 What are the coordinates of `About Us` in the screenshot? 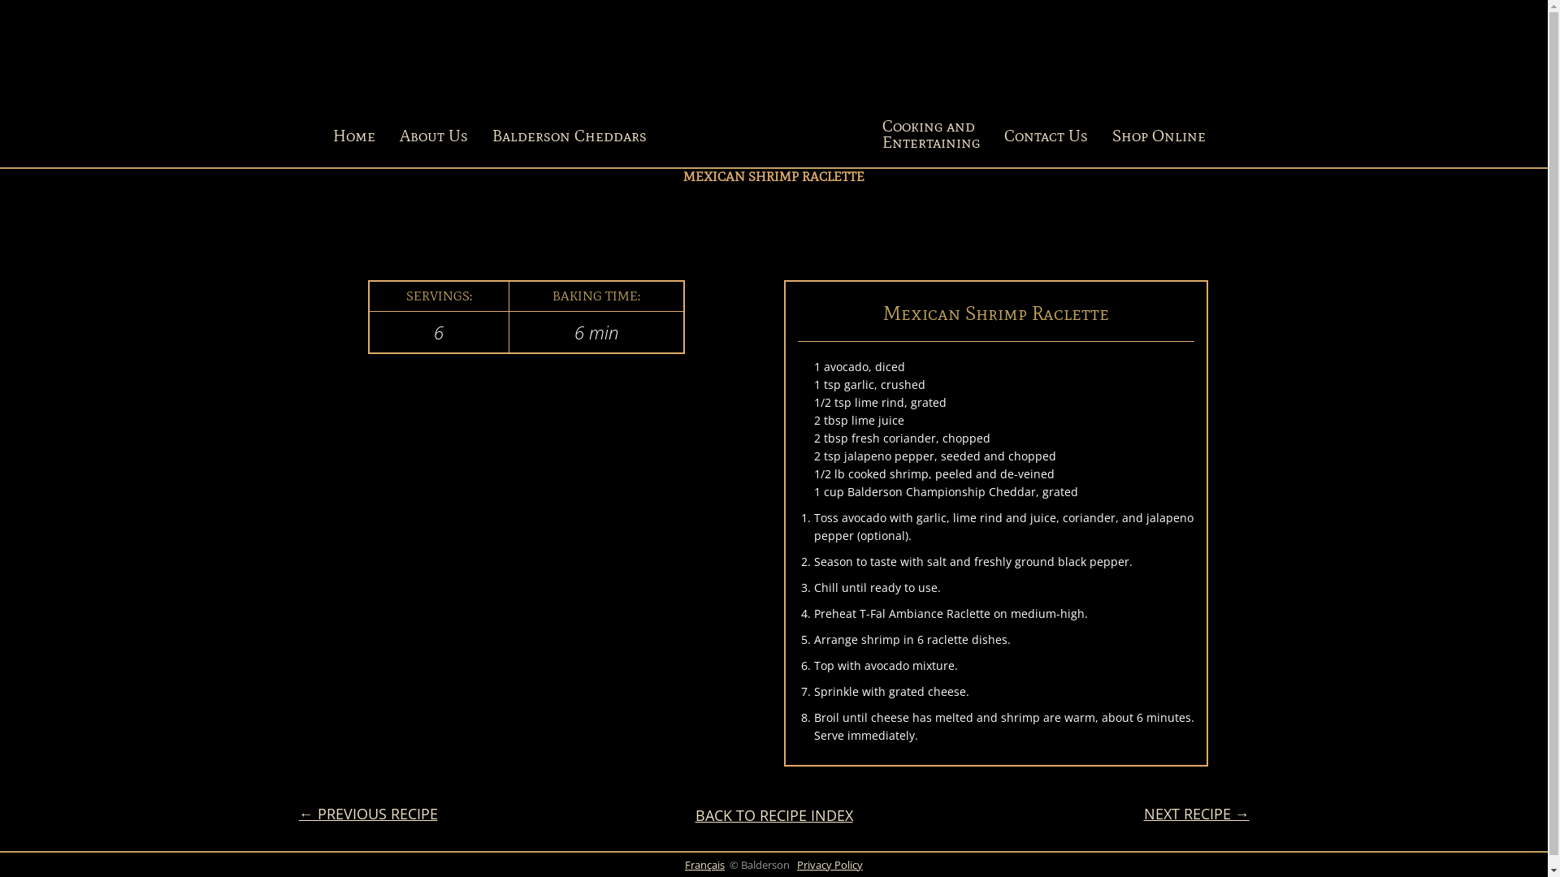 It's located at (433, 136).